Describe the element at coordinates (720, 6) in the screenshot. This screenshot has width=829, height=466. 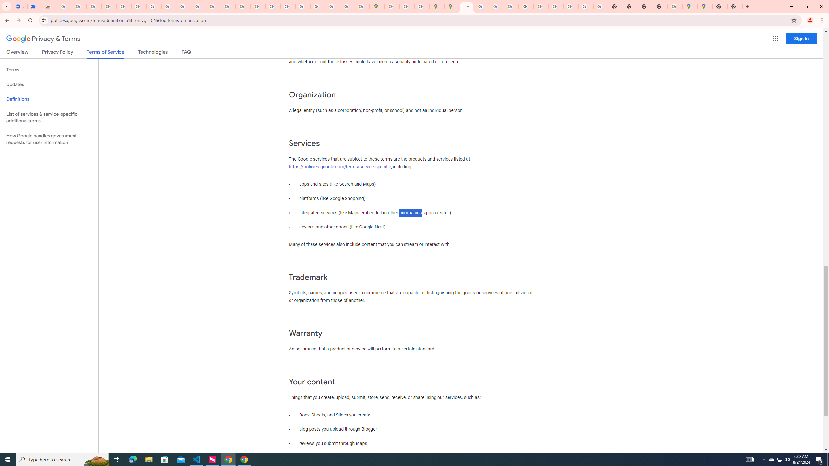
I see `New Tab` at that location.